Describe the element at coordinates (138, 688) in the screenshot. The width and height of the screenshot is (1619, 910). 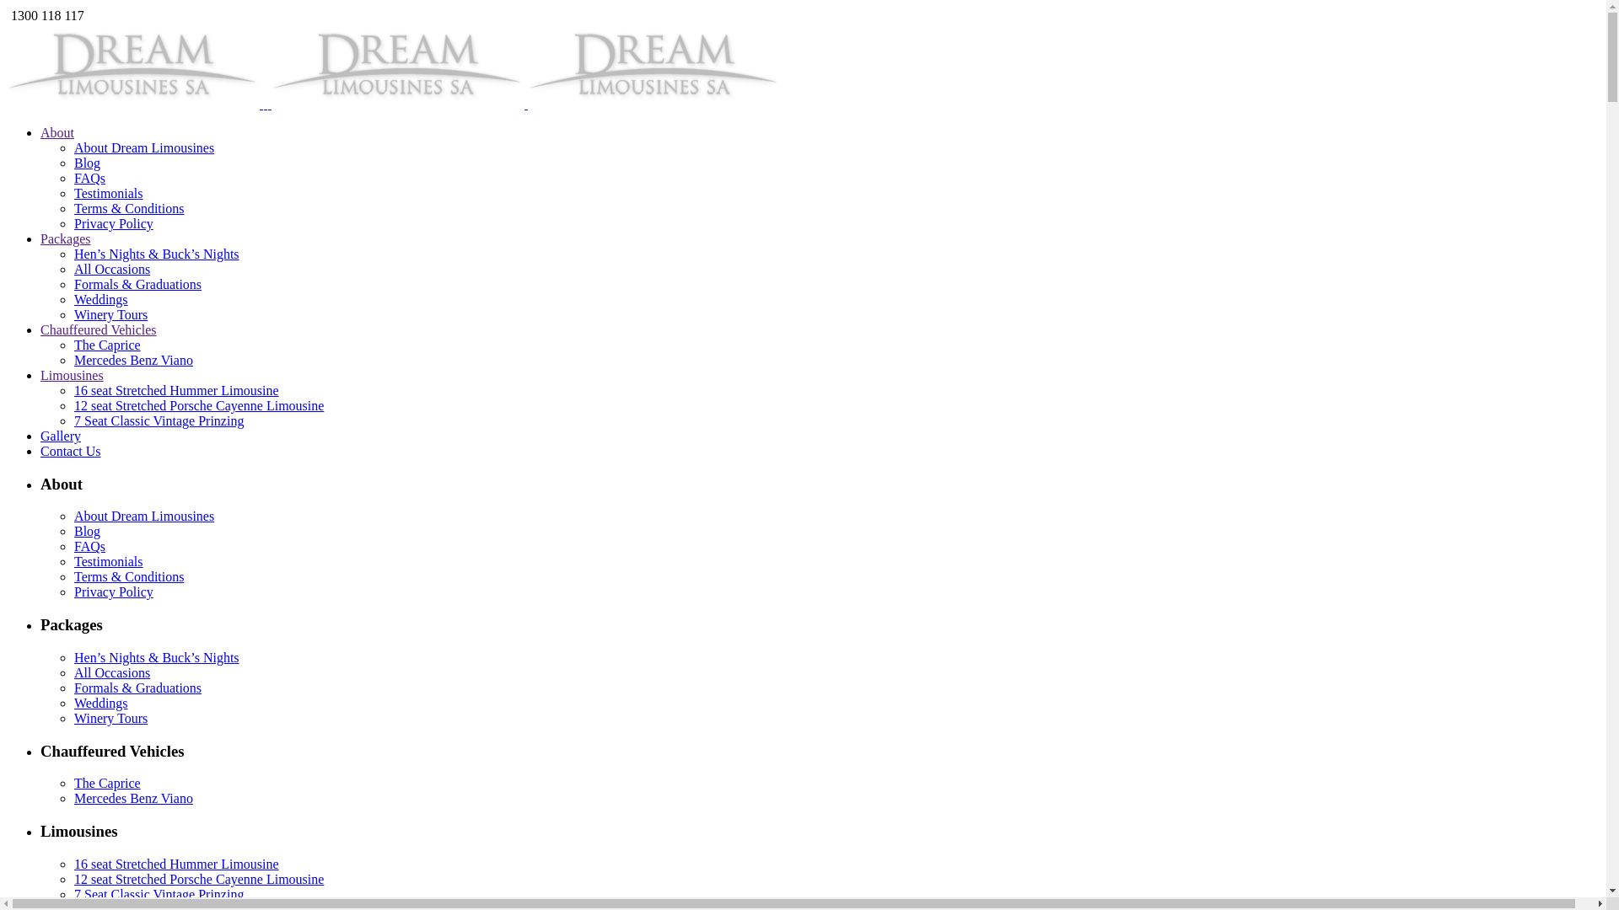
I see `Formals & Graduations` at that location.